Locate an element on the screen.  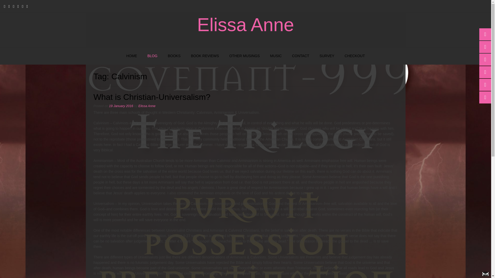
HOME is located at coordinates (132, 56).